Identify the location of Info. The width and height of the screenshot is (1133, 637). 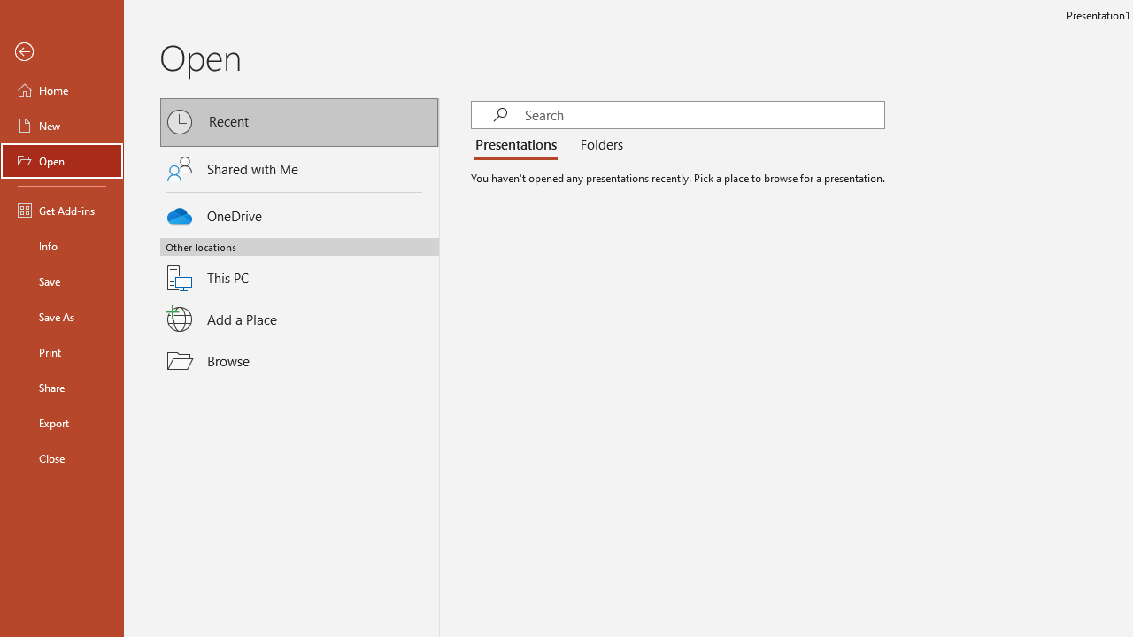
(62, 246).